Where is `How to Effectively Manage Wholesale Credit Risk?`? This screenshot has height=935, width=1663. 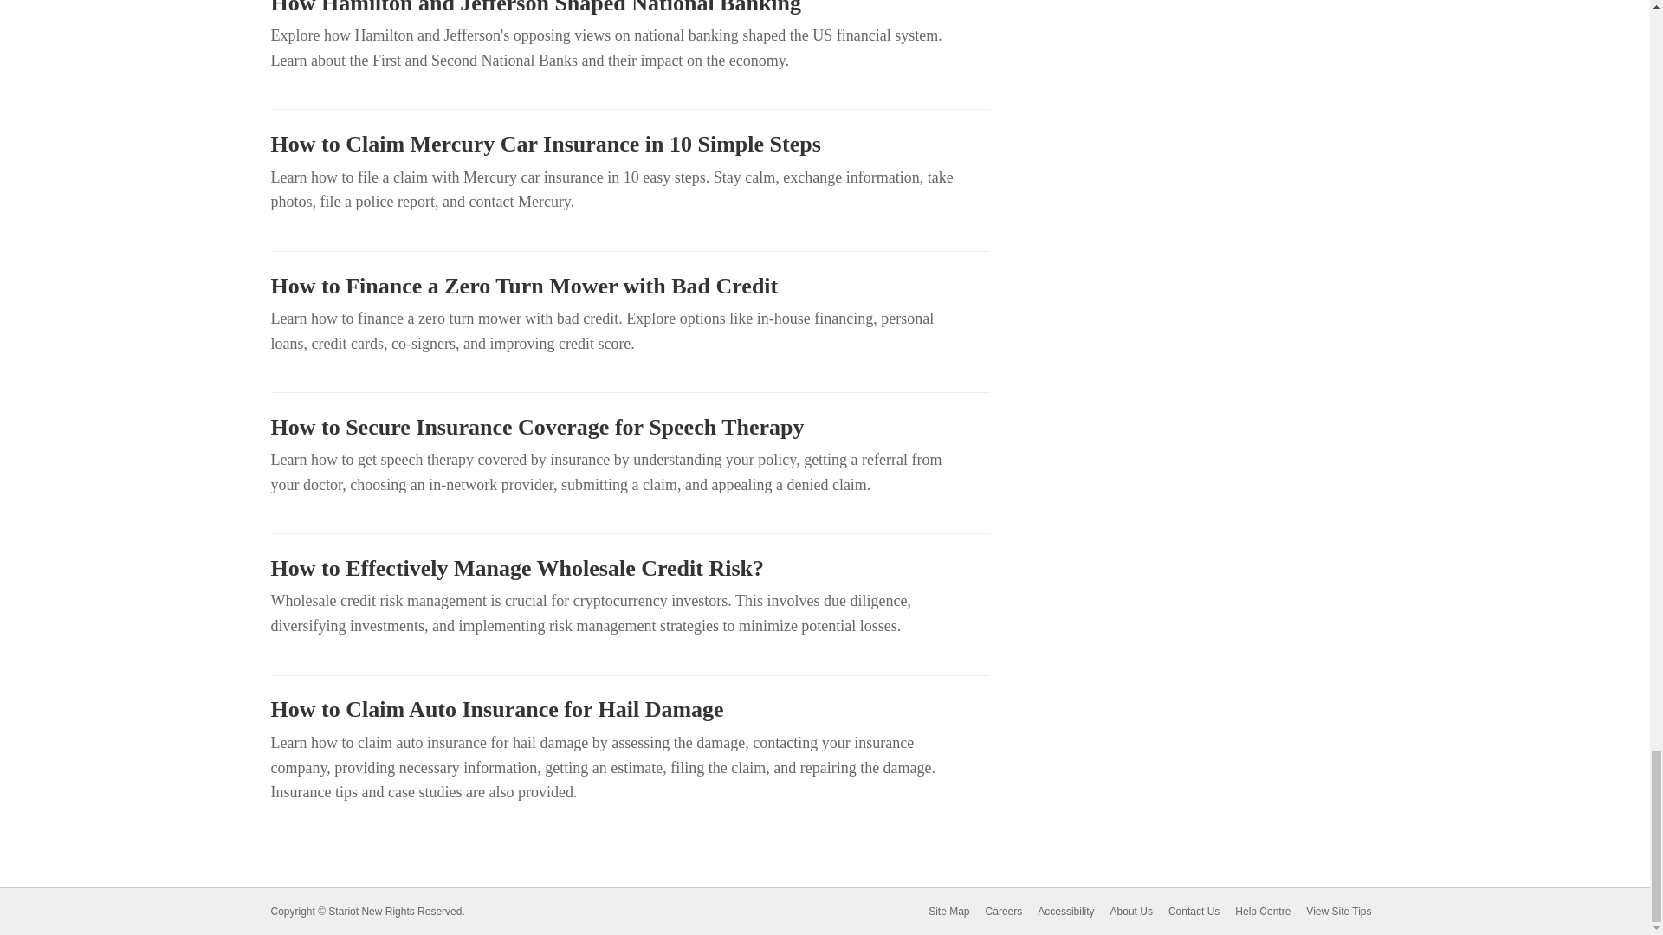
How to Effectively Manage Wholesale Credit Risk? is located at coordinates (629, 568).